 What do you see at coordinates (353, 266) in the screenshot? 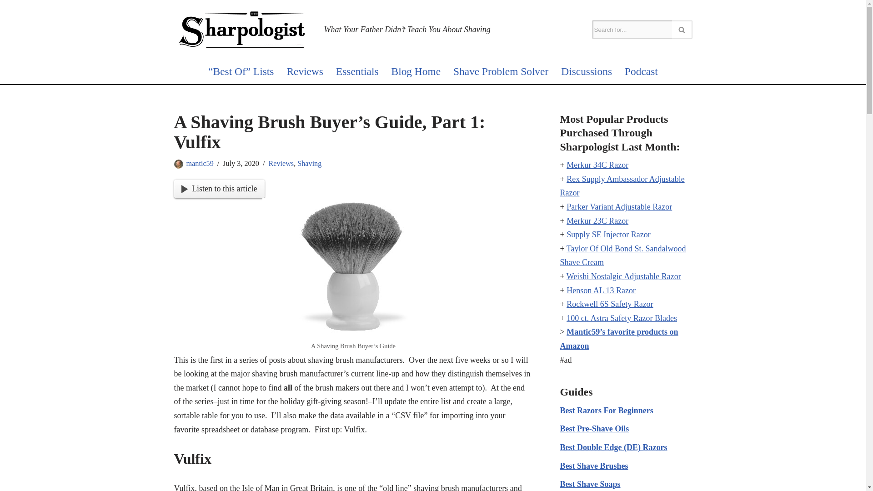
I see `g3a` at bounding box center [353, 266].